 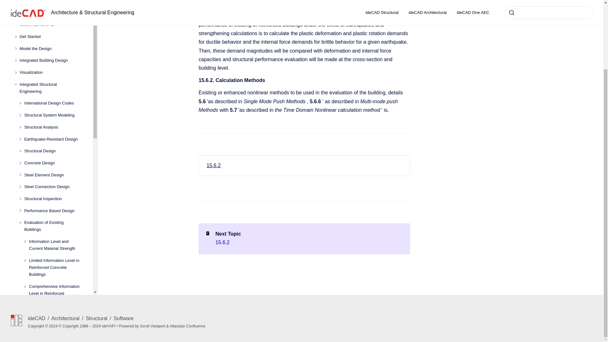 What do you see at coordinates (53, 80) in the screenshot?
I see `Structural System Modeling` at bounding box center [53, 80].